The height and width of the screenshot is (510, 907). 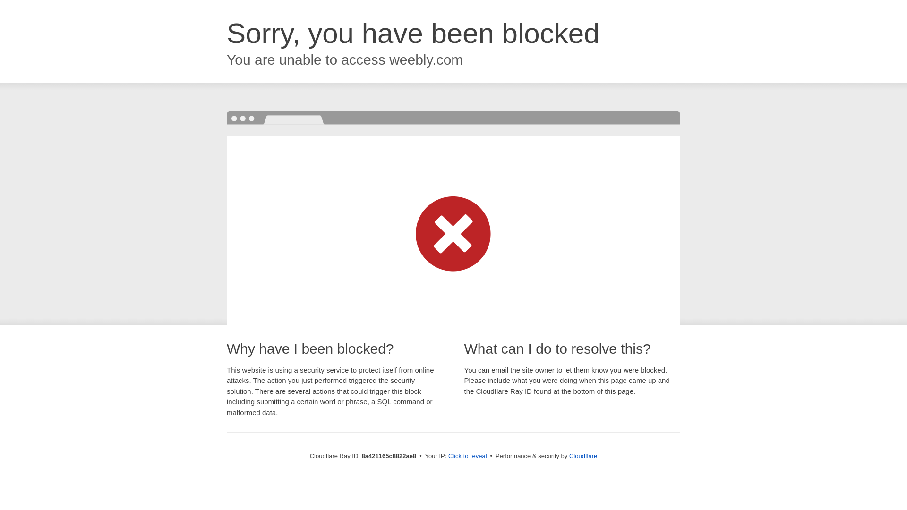 I want to click on Cloudflare, so click(x=583, y=456).